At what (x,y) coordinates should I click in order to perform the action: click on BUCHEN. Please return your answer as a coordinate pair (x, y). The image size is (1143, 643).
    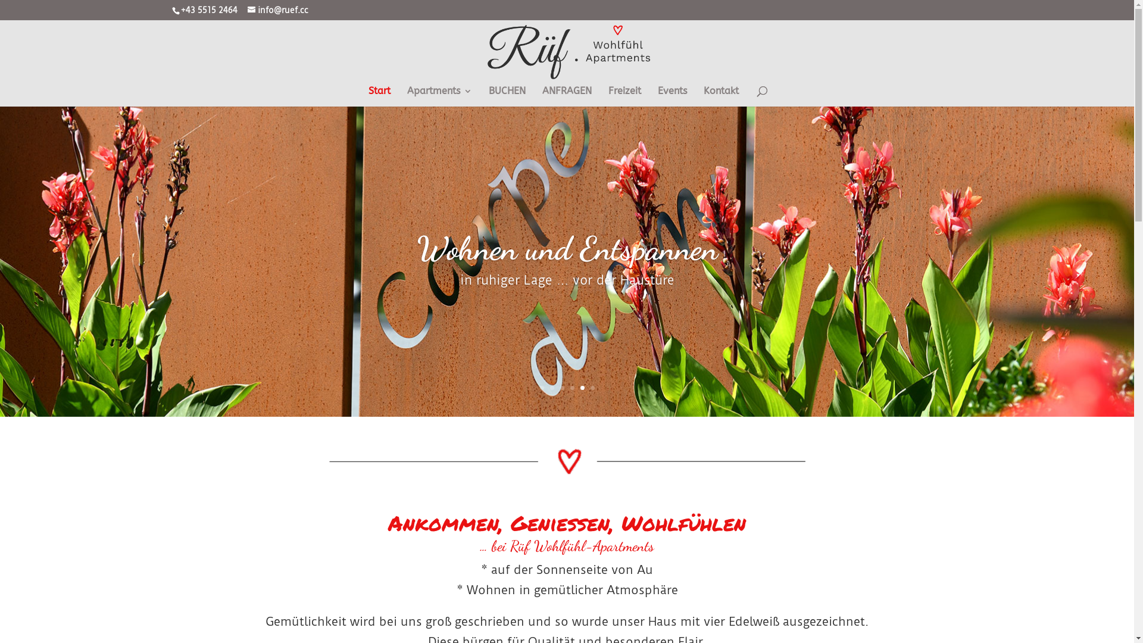
    Looking at the image, I should click on (507, 96).